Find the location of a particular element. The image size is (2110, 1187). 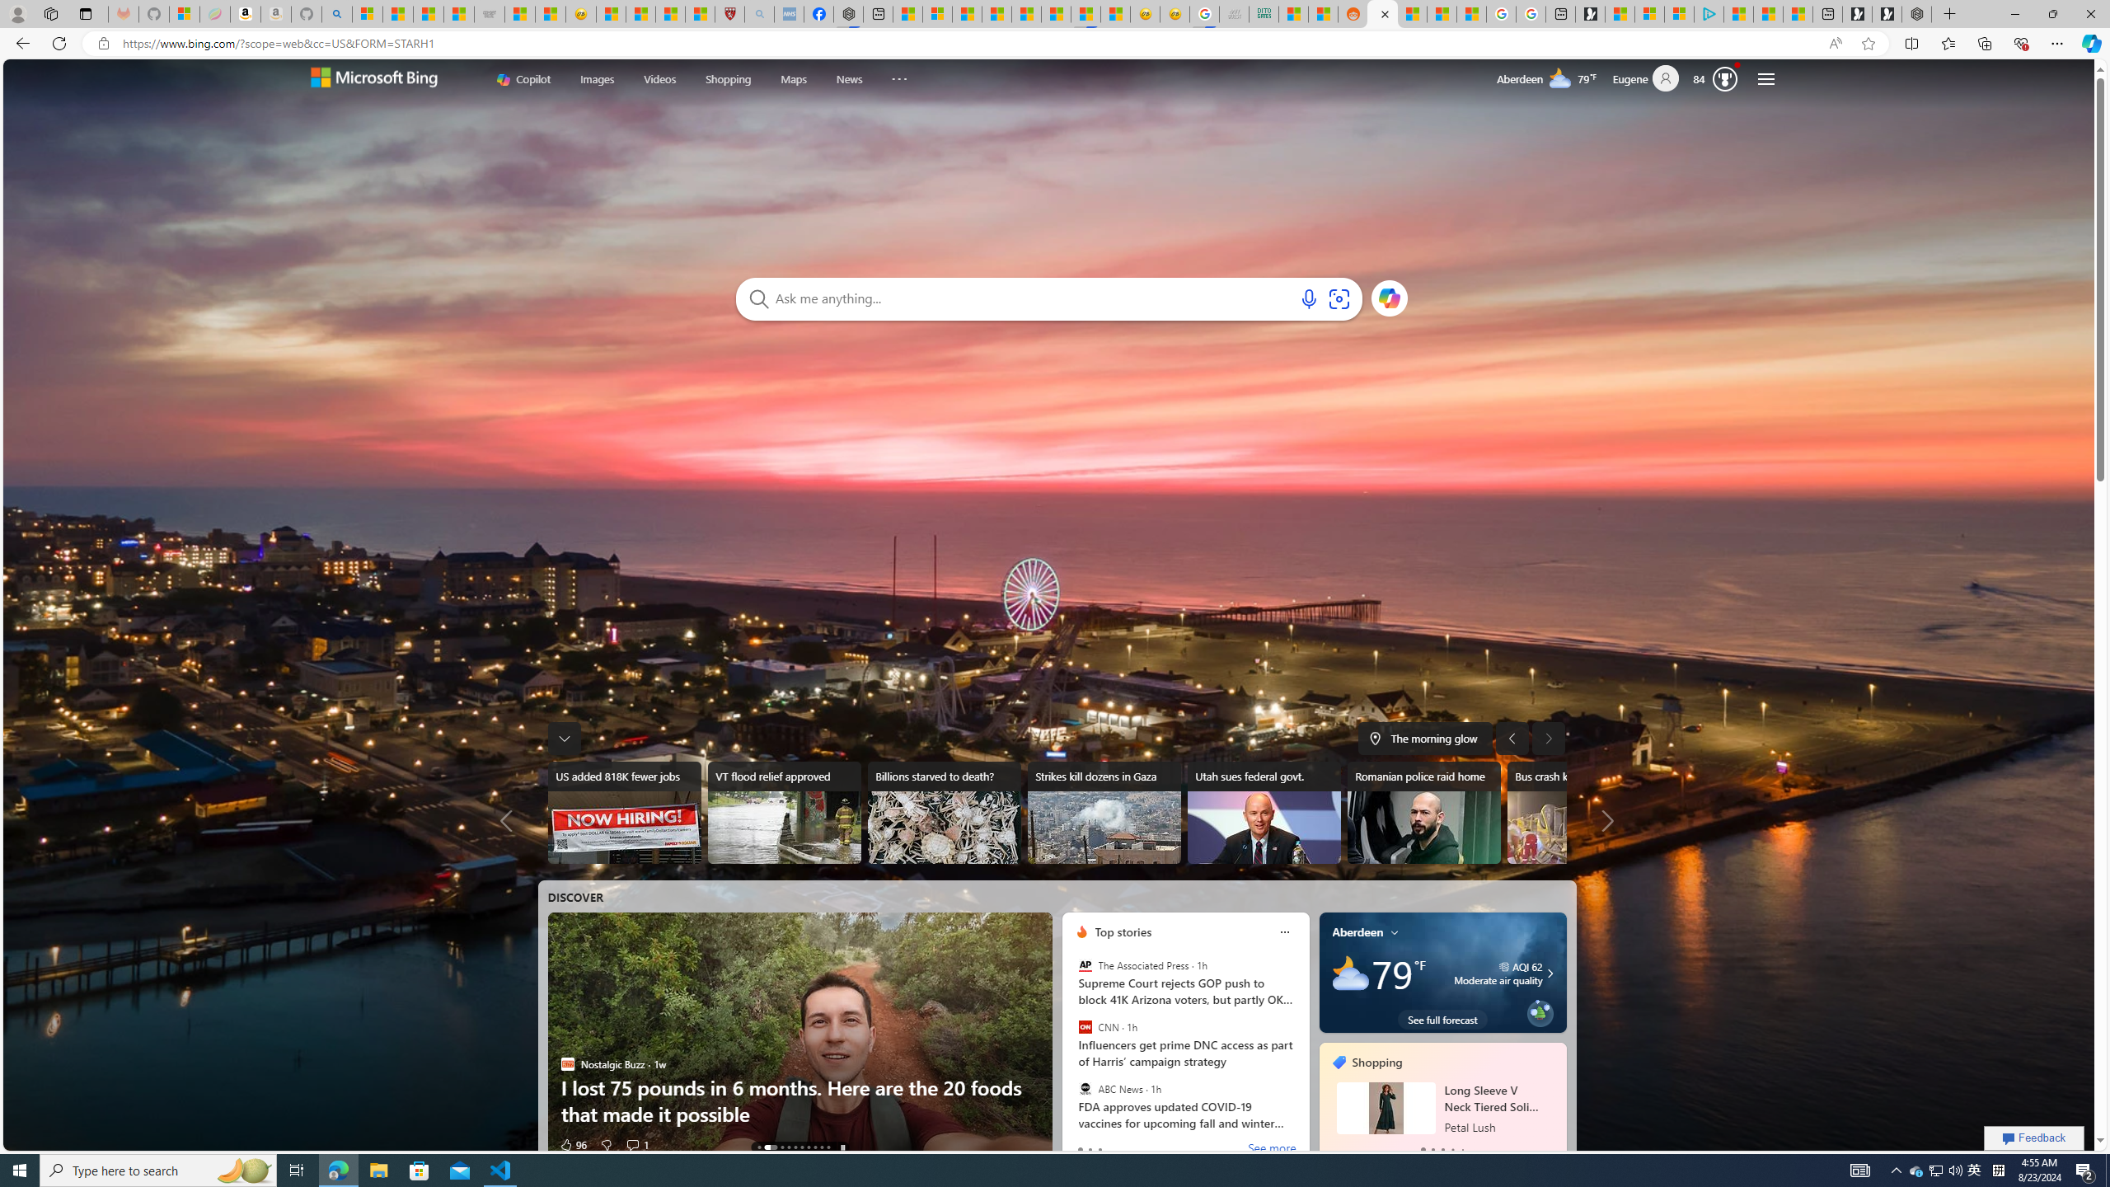

Recipes - MSN is located at coordinates (611, 14).